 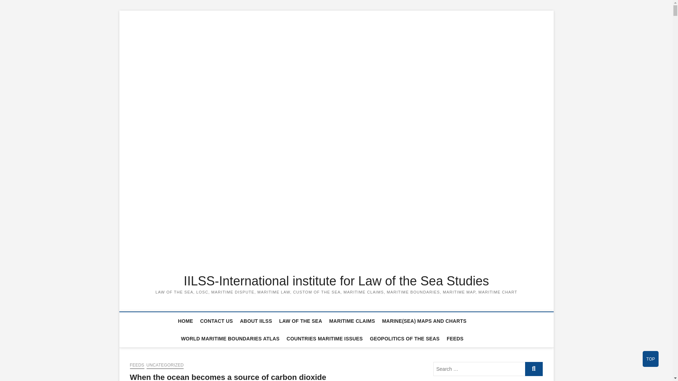 I want to click on ABOUT IILSS, so click(x=256, y=321).